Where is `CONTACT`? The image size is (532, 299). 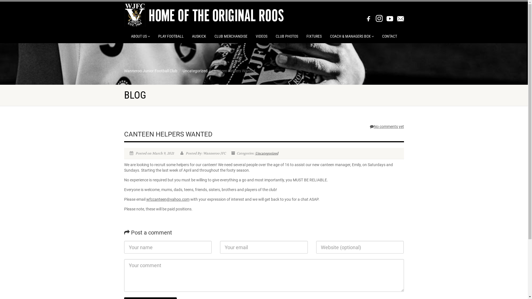 CONTACT is located at coordinates (390, 36).